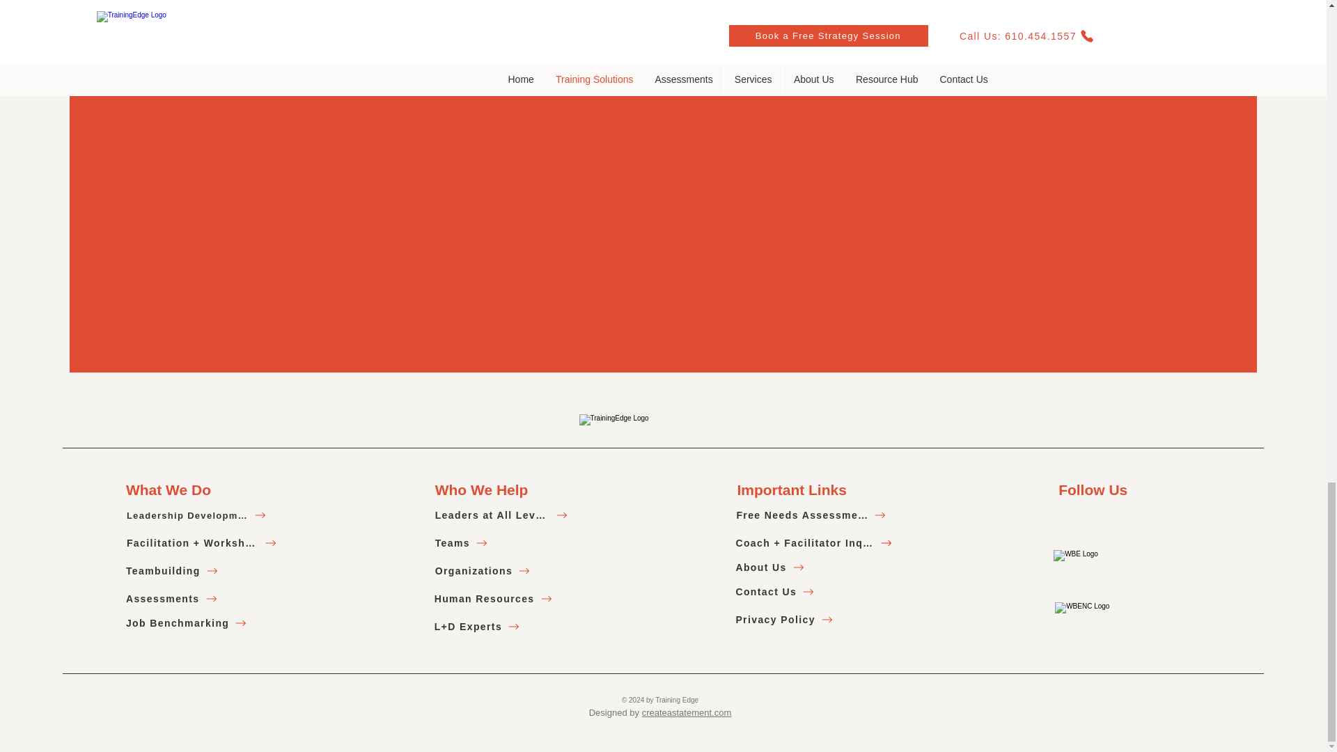 This screenshot has height=752, width=1337. I want to click on Teams, so click(501, 543).